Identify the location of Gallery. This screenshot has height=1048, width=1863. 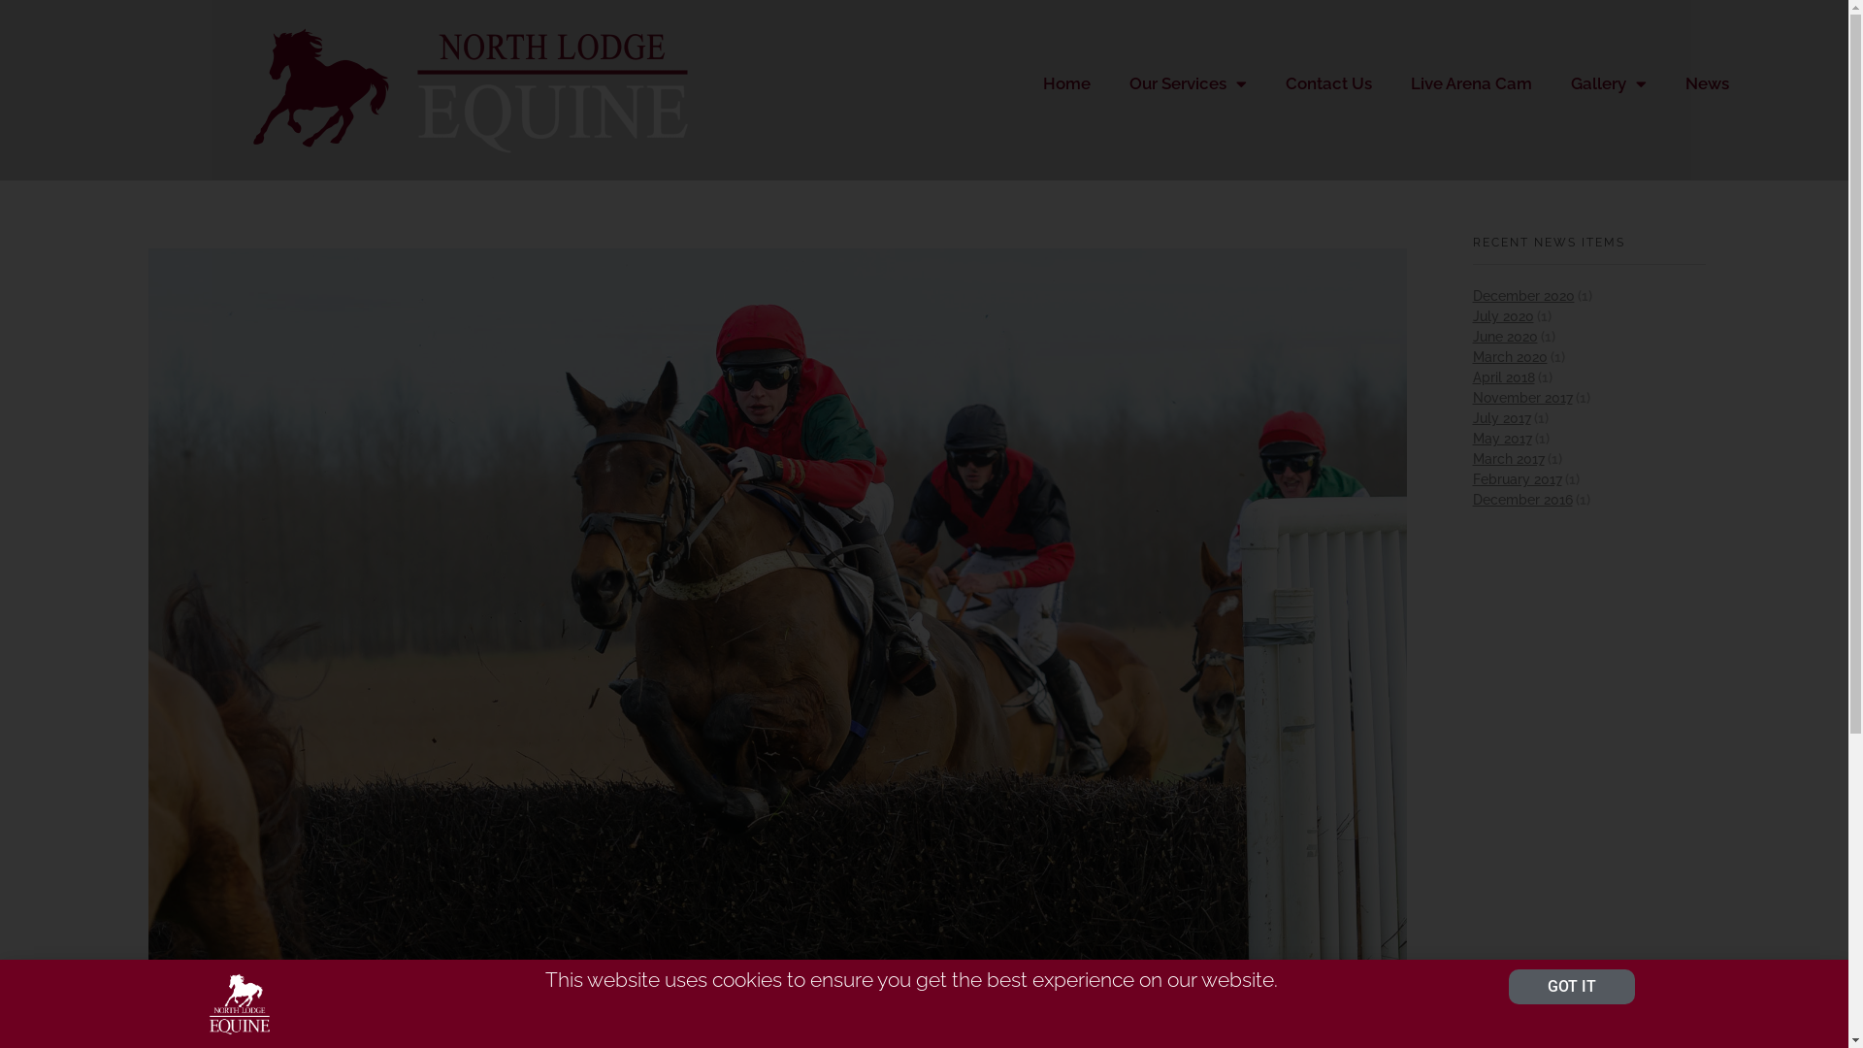
(1609, 83).